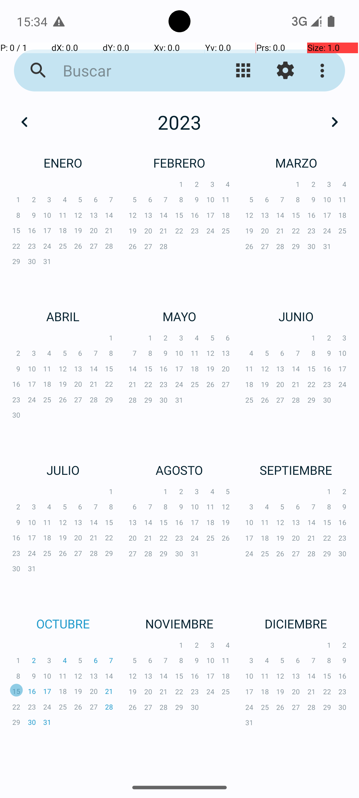 Image resolution: width=359 pixels, height=798 pixels. Describe the element at coordinates (179, 470) in the screenshot. I see `AGOSTO` at that location.